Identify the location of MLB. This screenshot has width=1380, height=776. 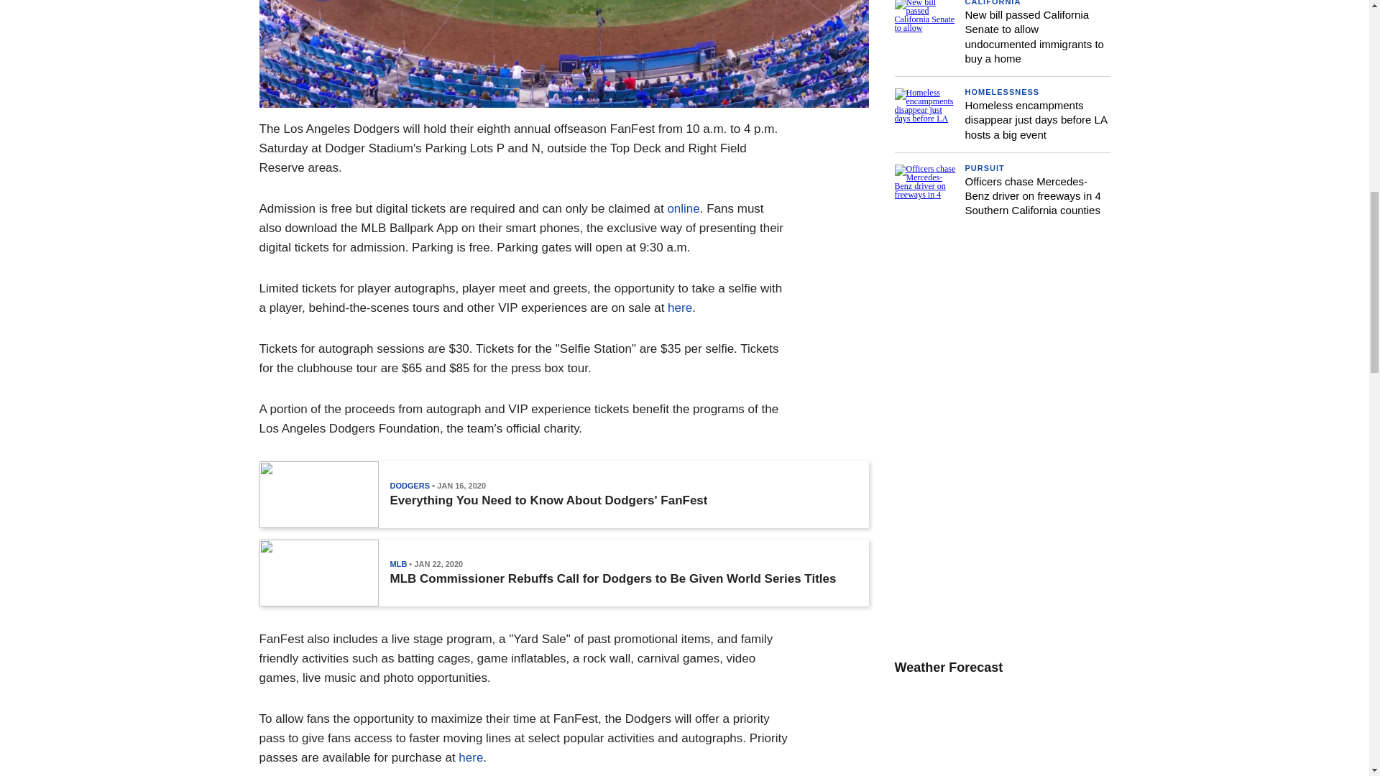
(398, 563).